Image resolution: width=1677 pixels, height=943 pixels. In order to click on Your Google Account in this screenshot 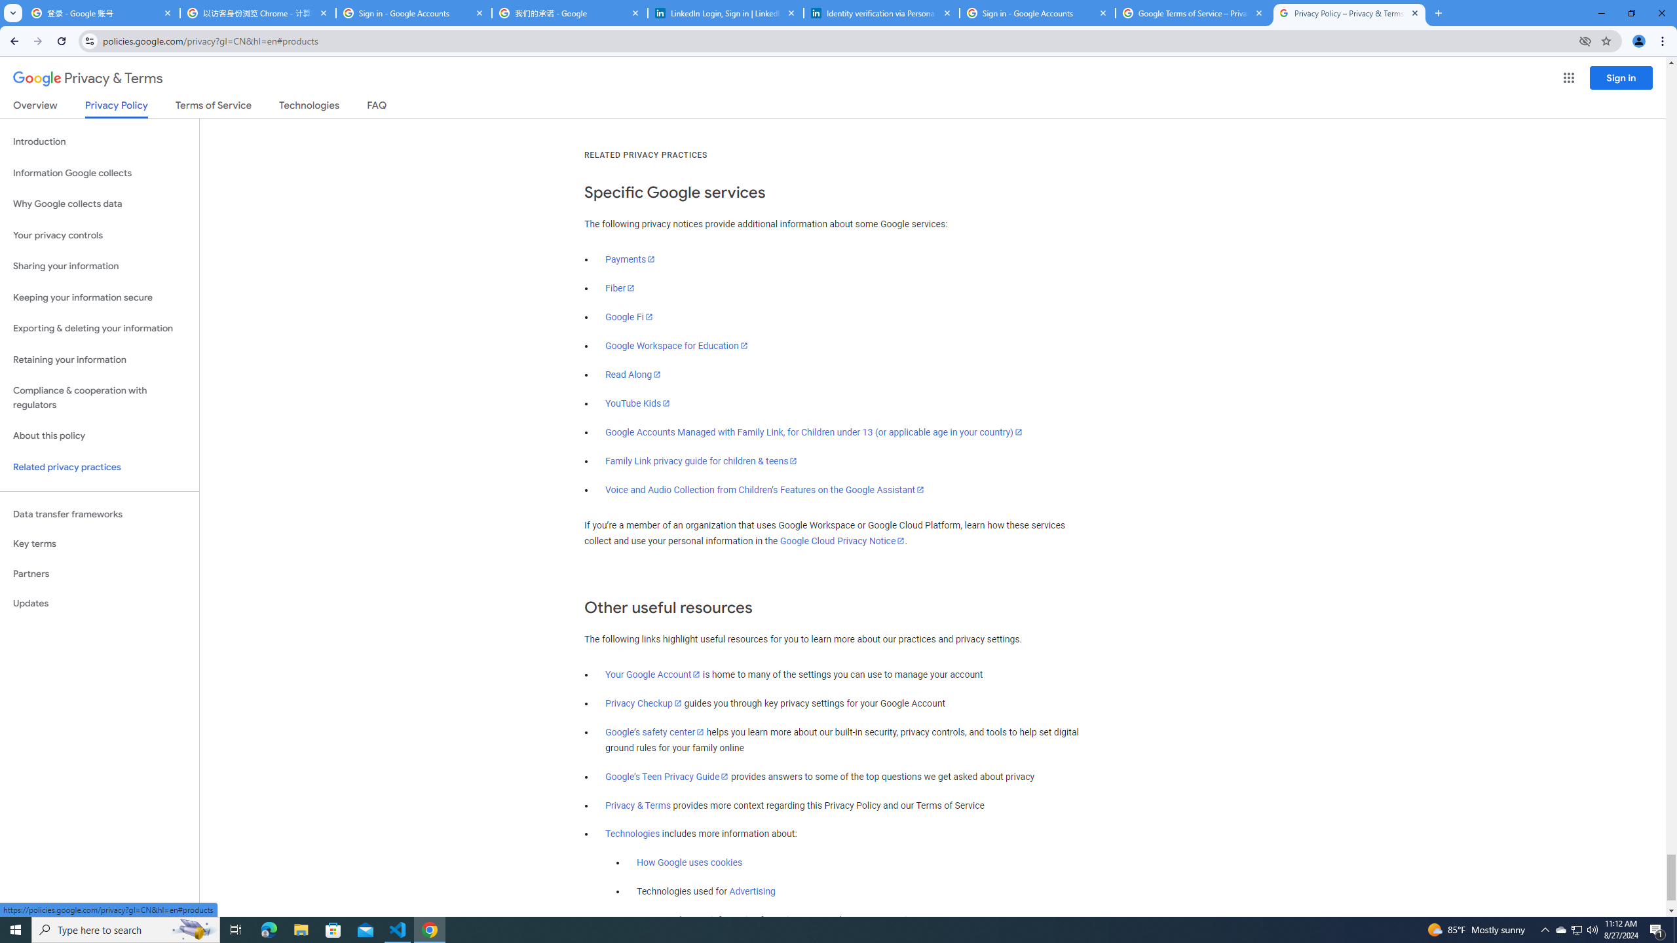, I will do `click(653, 675)`.